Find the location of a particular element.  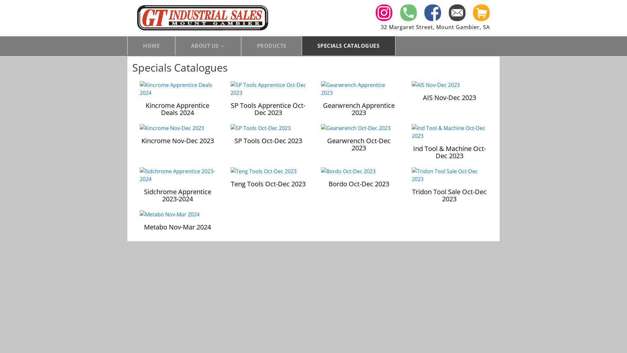

Tridon Tool Sale Oct-Dec 2023 is located at coordinates (449, 188).